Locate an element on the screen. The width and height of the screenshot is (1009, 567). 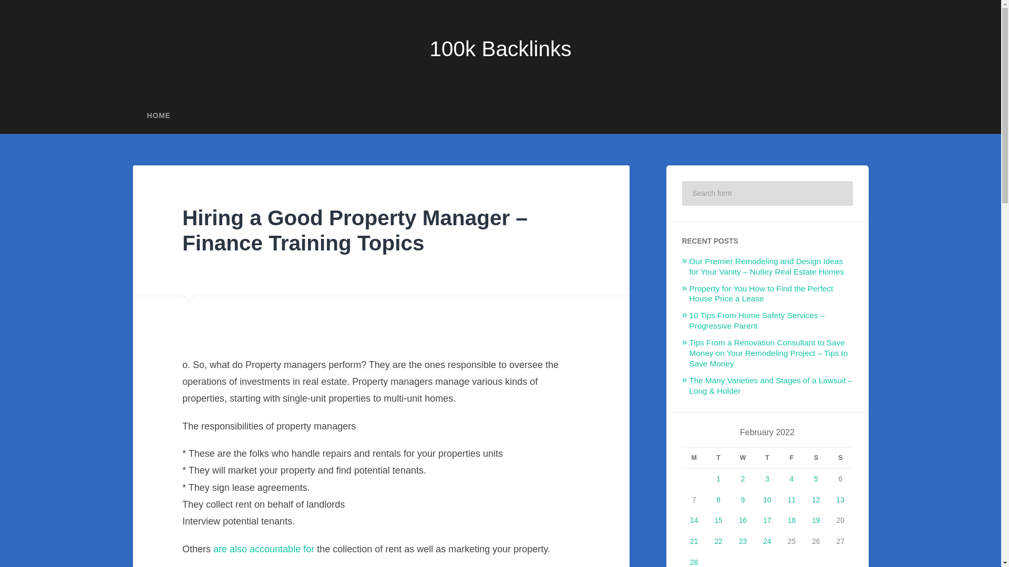
Search is located at coordinates (838, 193).